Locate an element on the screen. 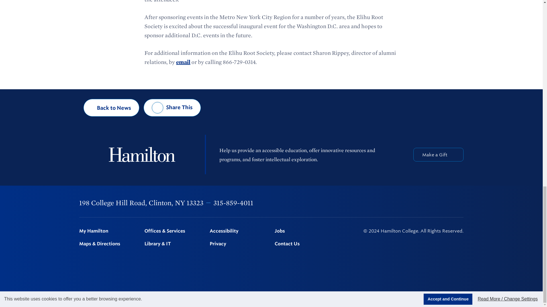 The image size is (547, 307). Share This is located at coordinates (172, 107).